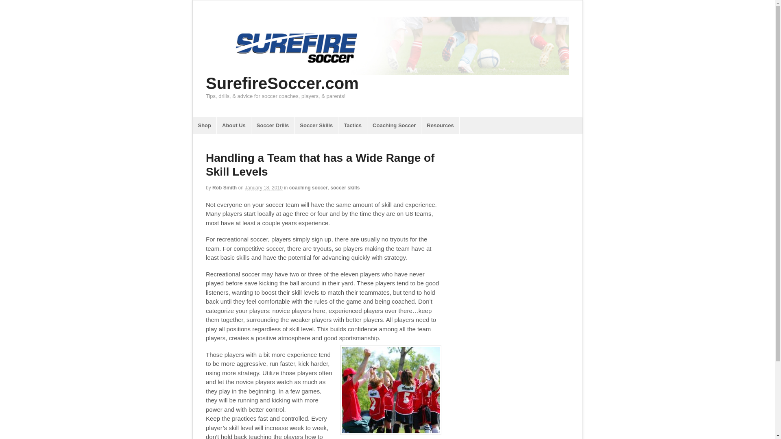 This screenshot has height=439, width=781. I want to click on coaching soccer, so click(308, 187).